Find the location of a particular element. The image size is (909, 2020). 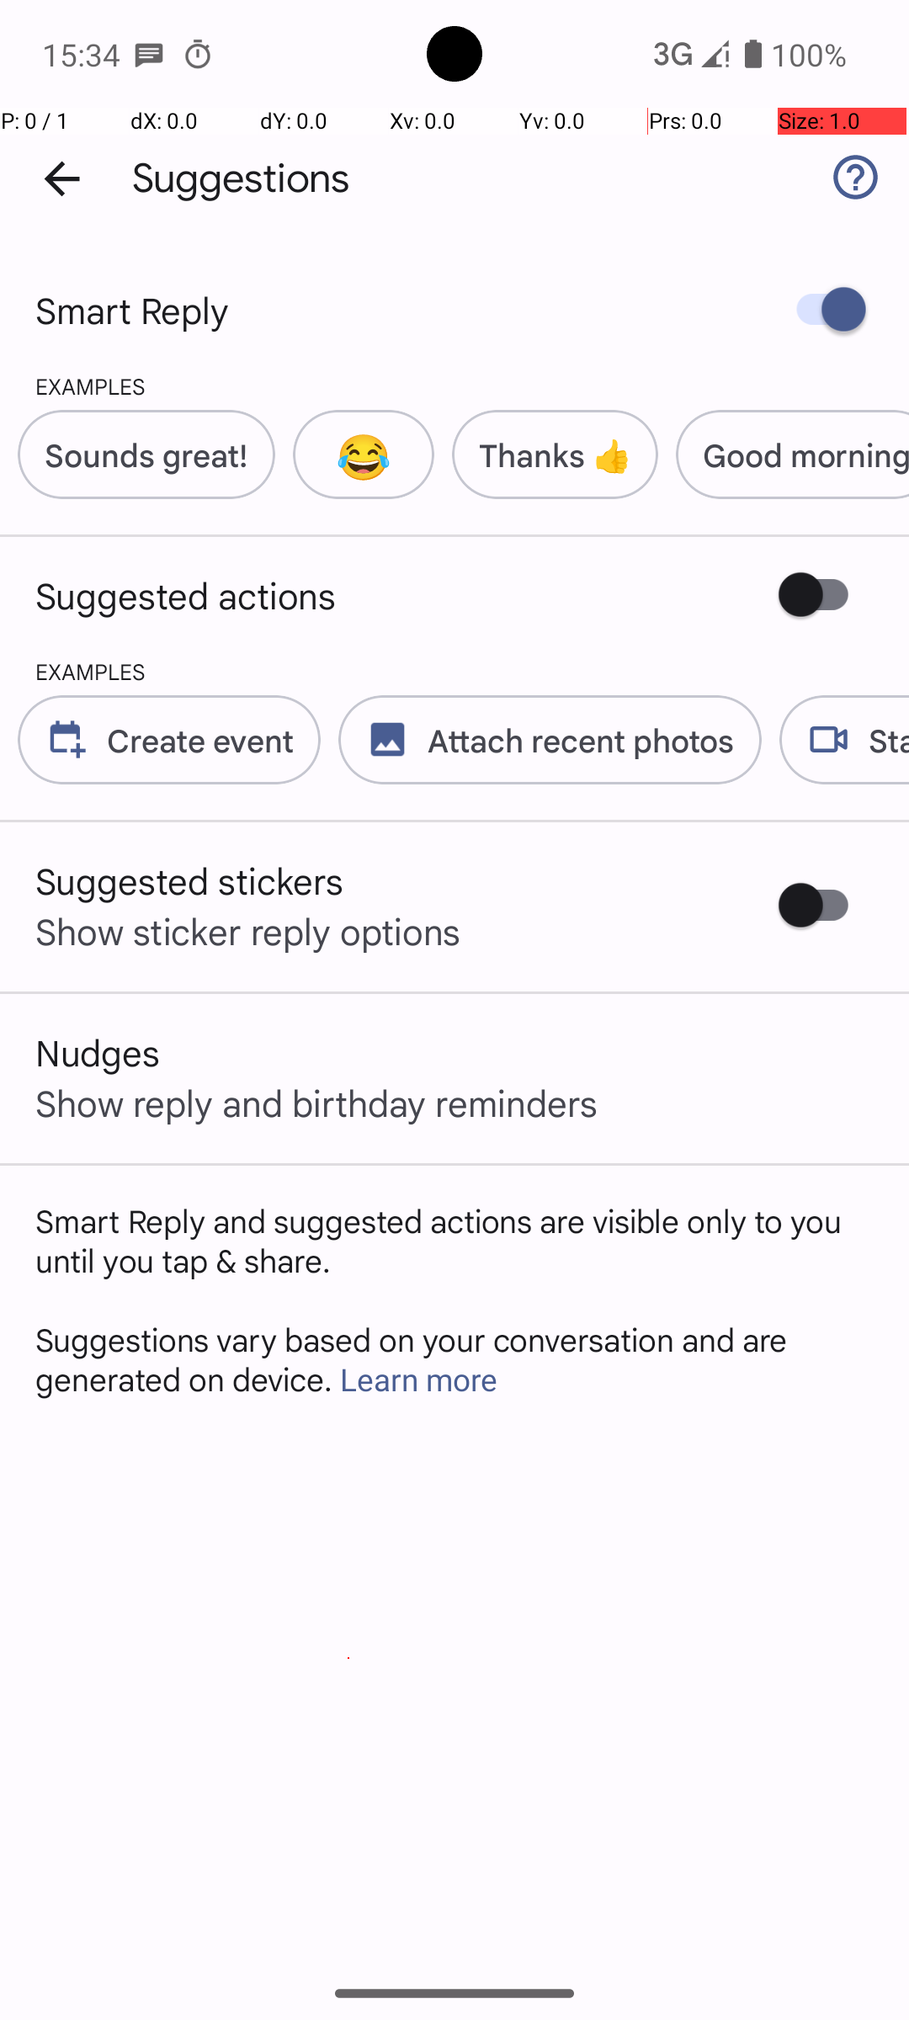

😂 is located at coordinates (364, 454).